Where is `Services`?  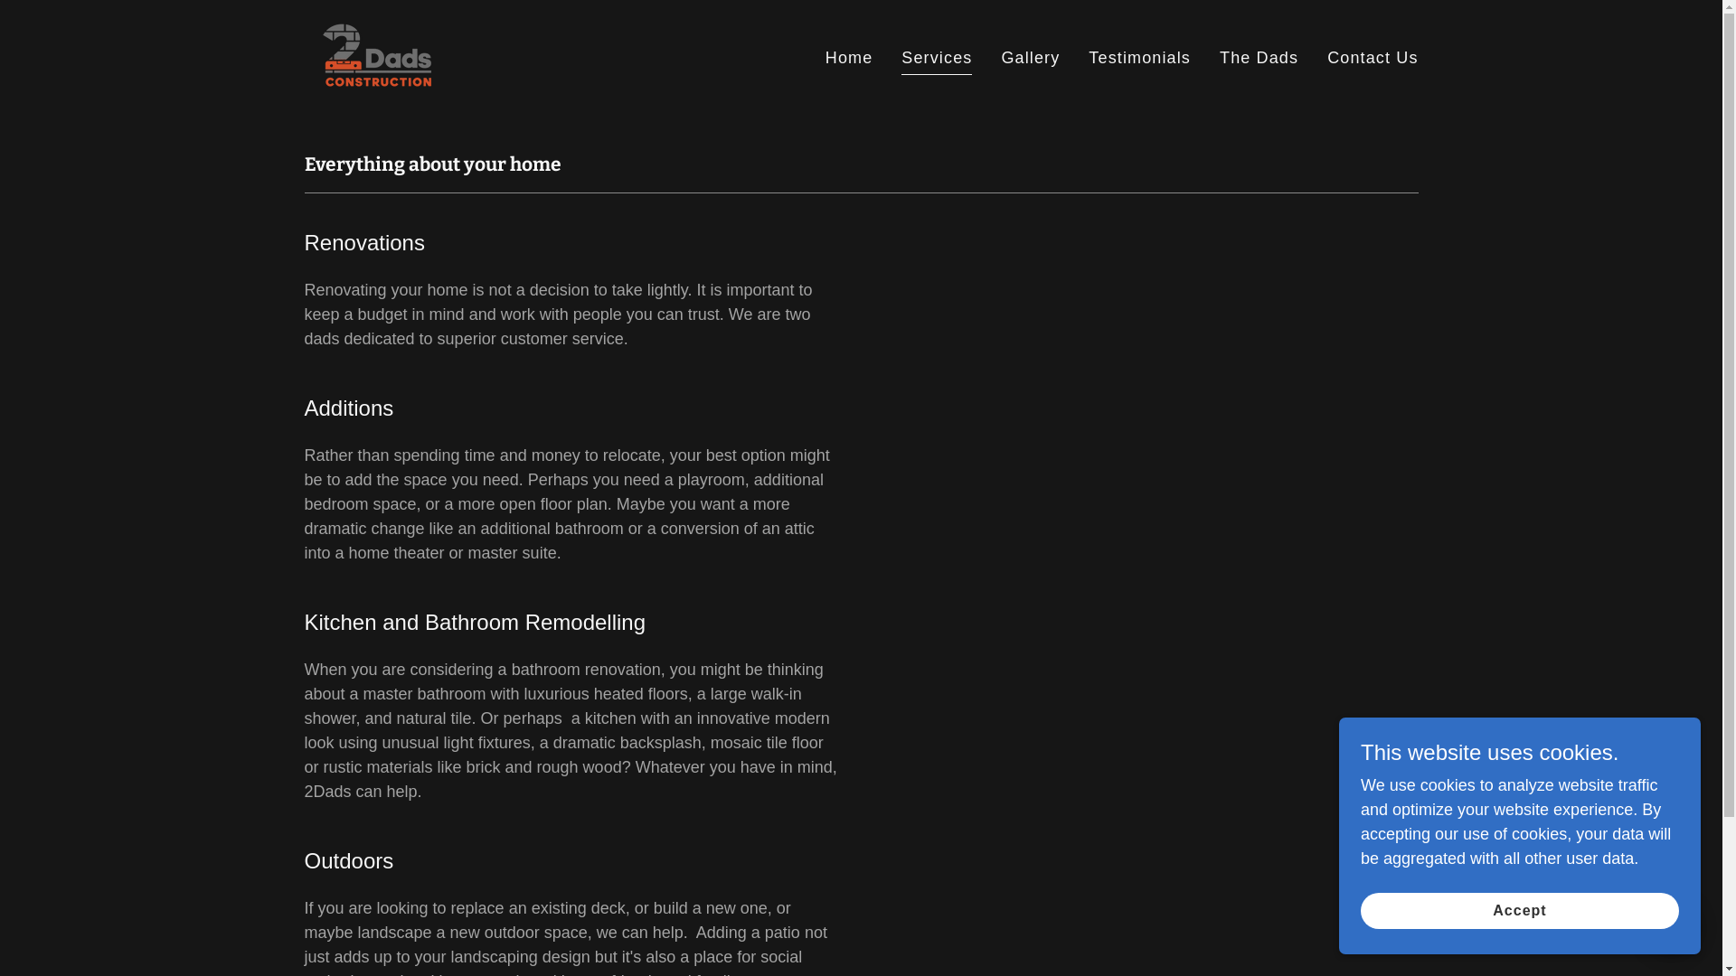 Services is located at coordinates (937, 60).